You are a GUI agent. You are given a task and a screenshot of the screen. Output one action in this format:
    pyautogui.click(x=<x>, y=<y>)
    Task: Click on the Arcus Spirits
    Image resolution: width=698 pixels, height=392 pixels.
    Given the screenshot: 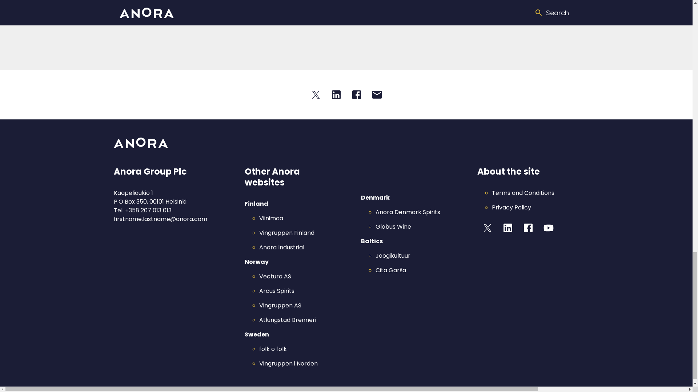 What is the action you would take?
    pyautogui.click(x=276, y=291)
    